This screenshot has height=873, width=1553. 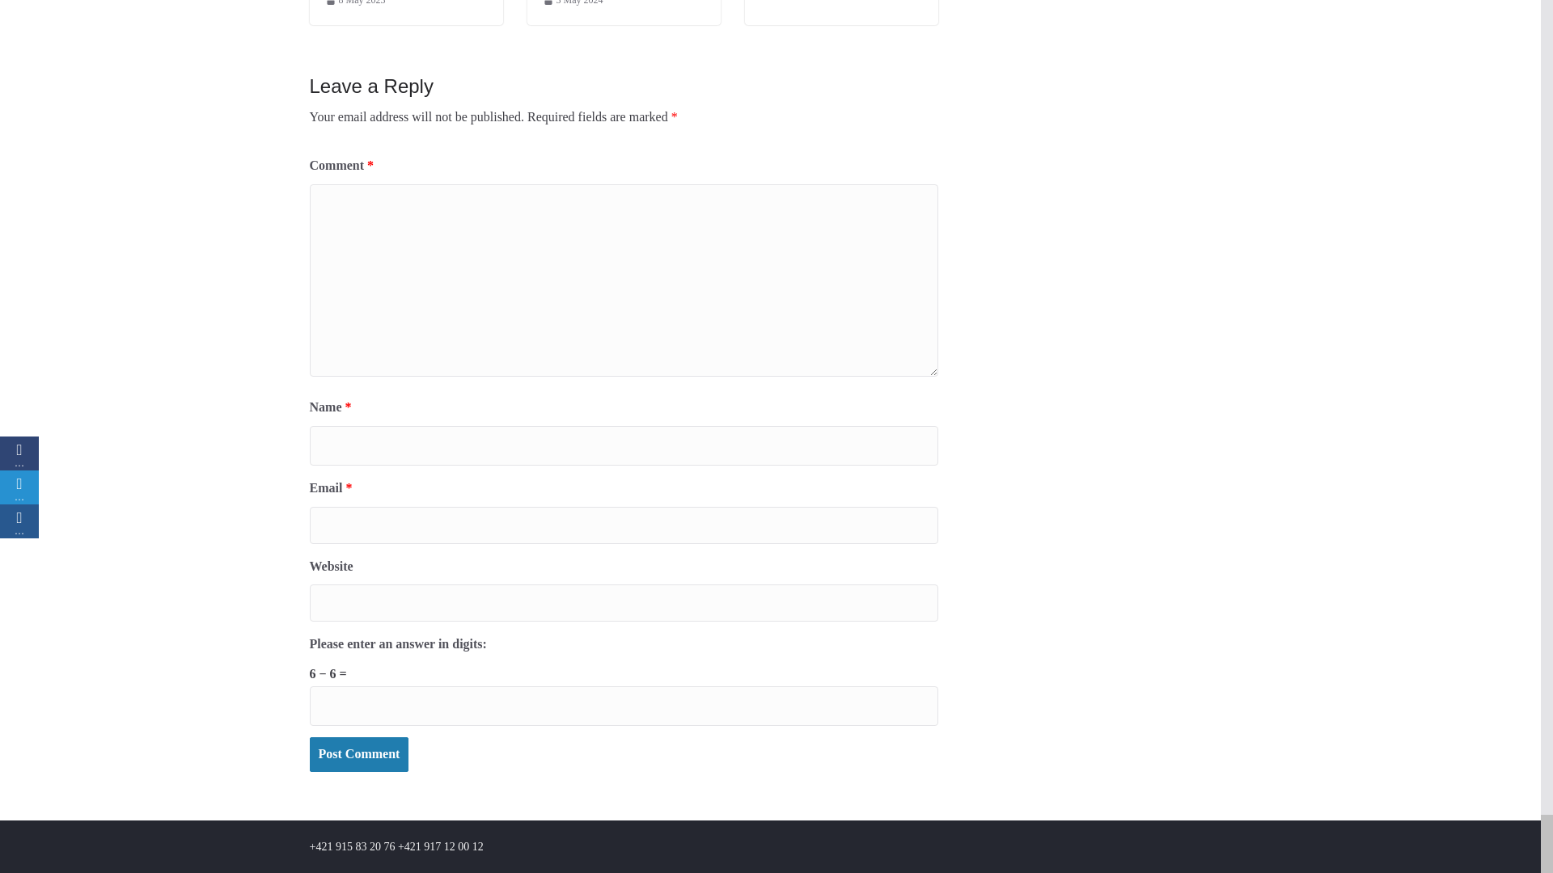 I want to click on 11:39, so click(x=573, y=5).